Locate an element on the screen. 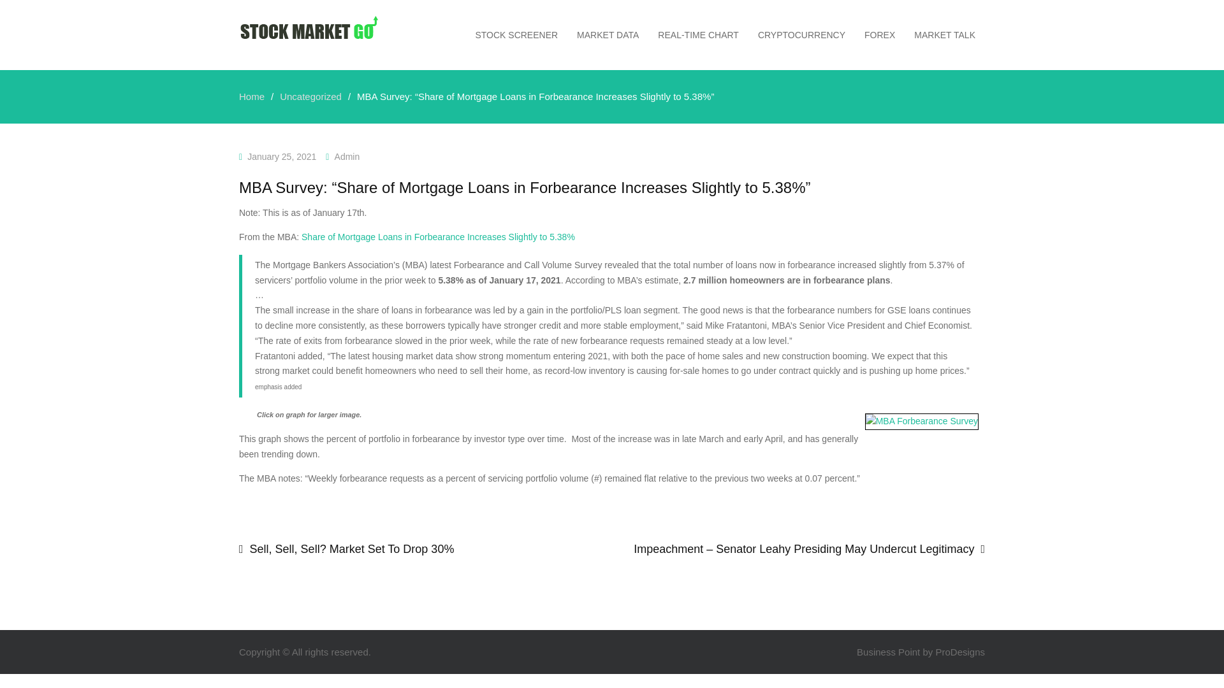 The width and height of the screenshot is (1224, 688). Home is located at coordinates (251, 96).